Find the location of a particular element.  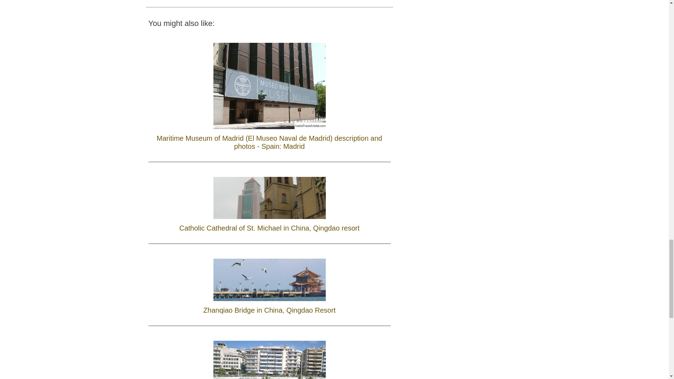

Zhanqiao Bridge in China, Qingdao Resort is located at coordinates (269, 285).